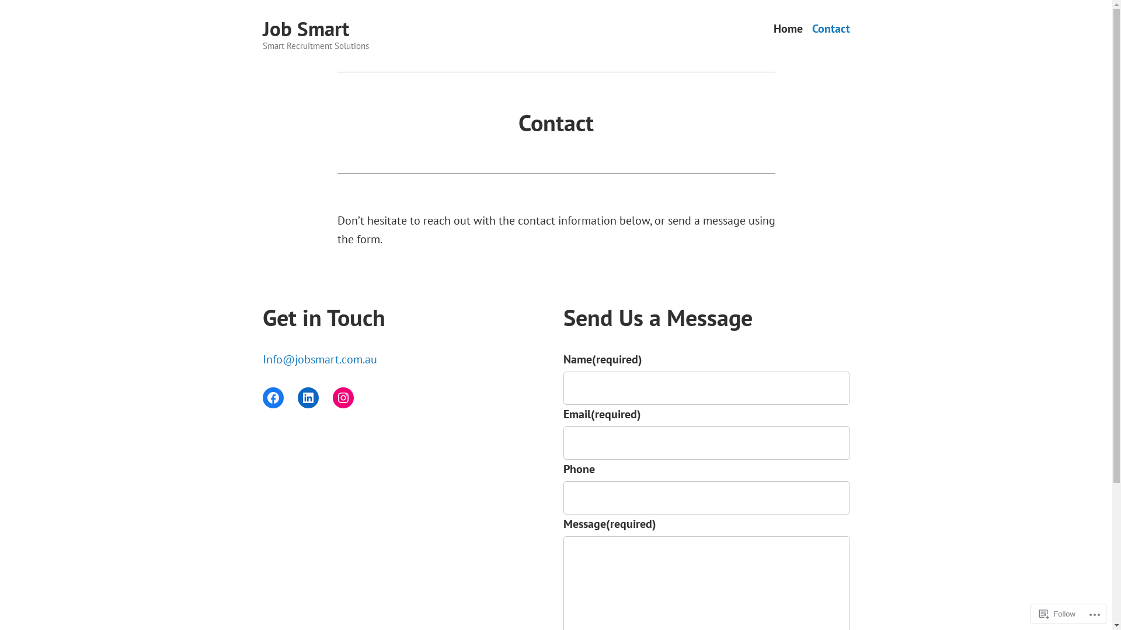 The height and width of the screenshot is (630, 1121). I want to click on Job Smart, so click(306, 29).